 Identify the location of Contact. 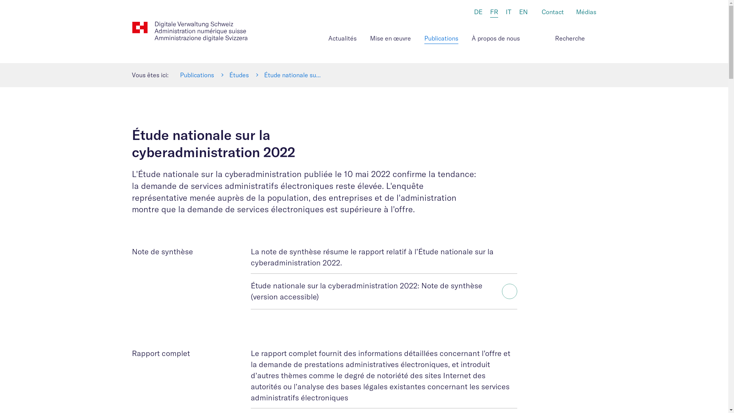
(553, 13).